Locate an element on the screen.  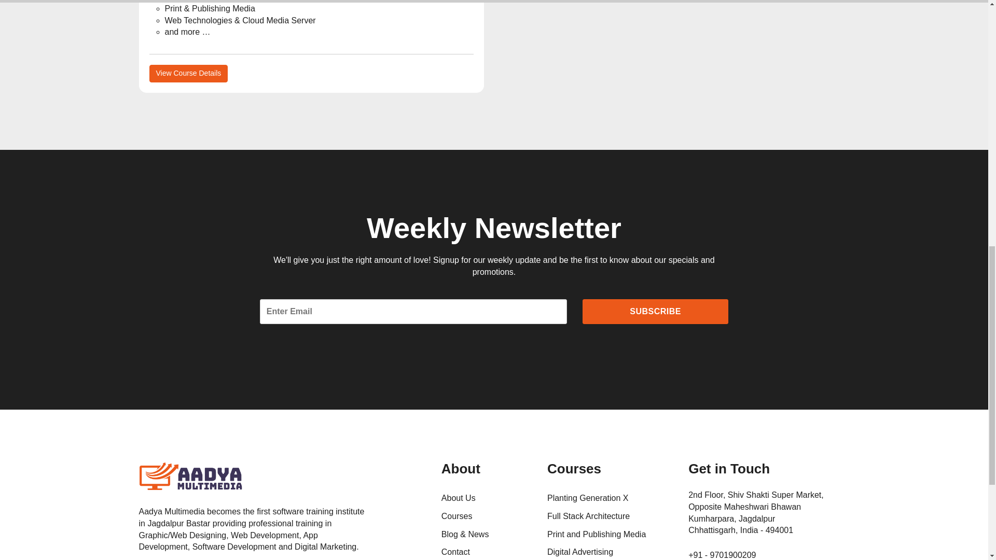
Contact is located at coordinates (487, 552).